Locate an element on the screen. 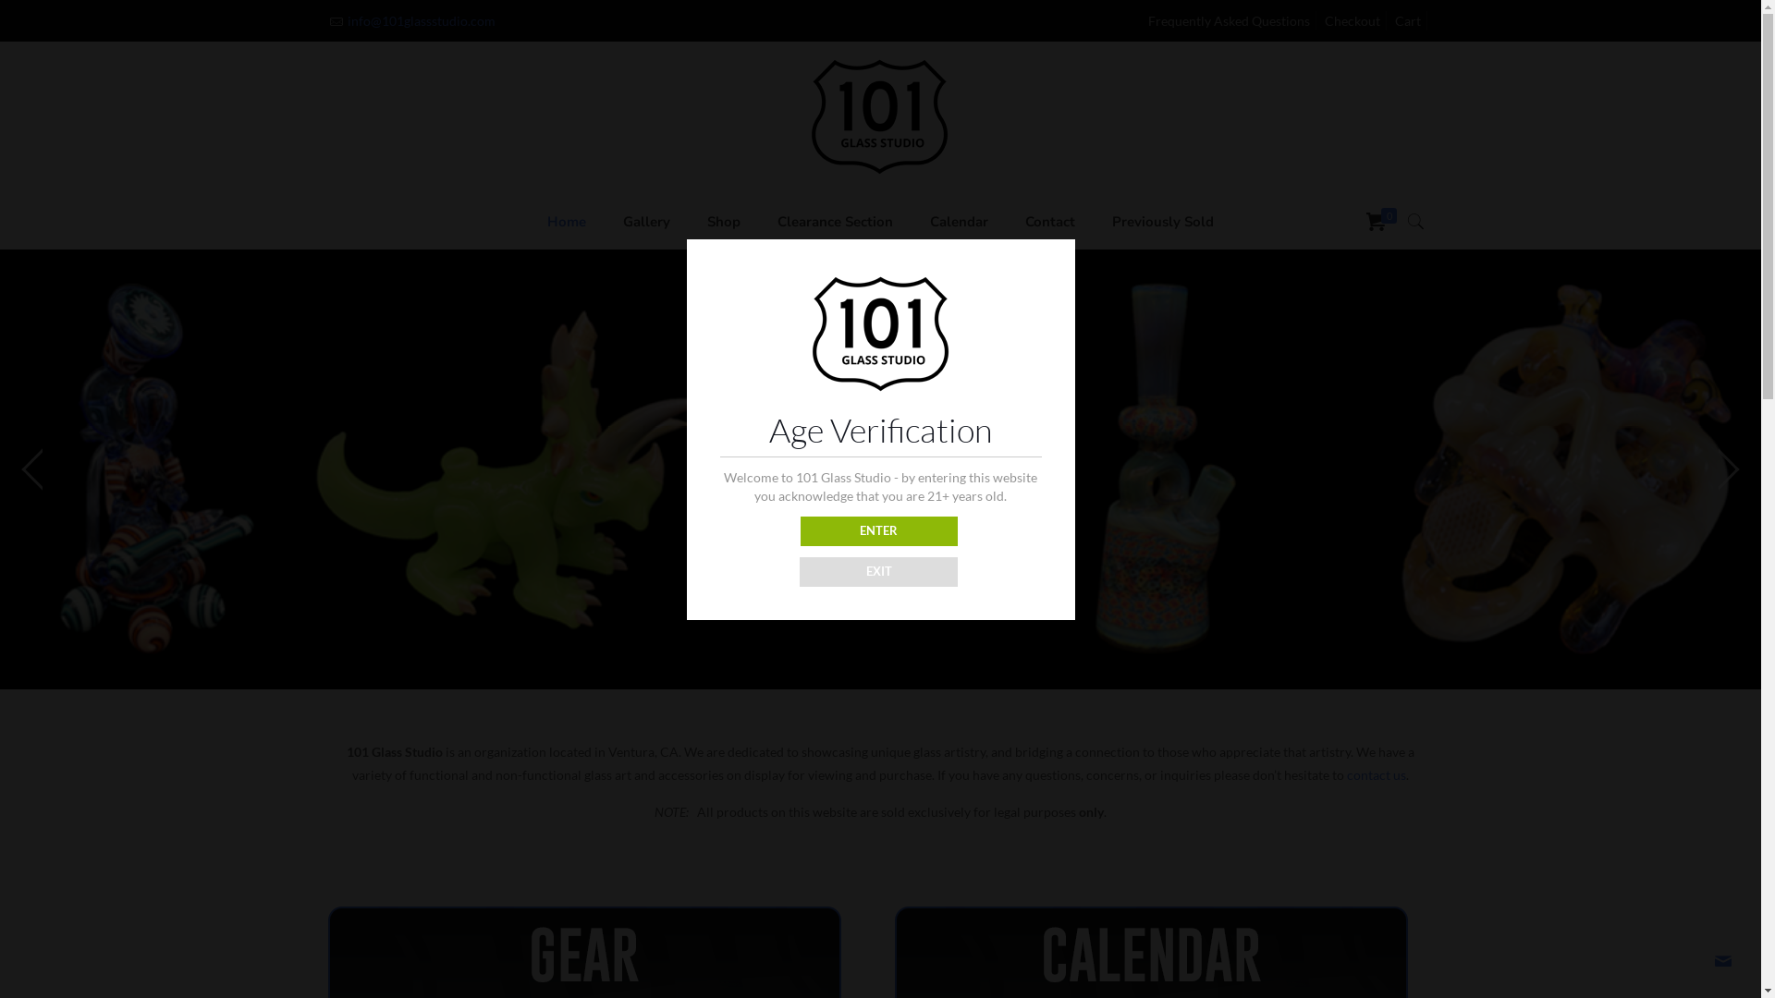 The height and width of the screenshot is (998, 1775). contact us is located at coordinates (1377, 774).